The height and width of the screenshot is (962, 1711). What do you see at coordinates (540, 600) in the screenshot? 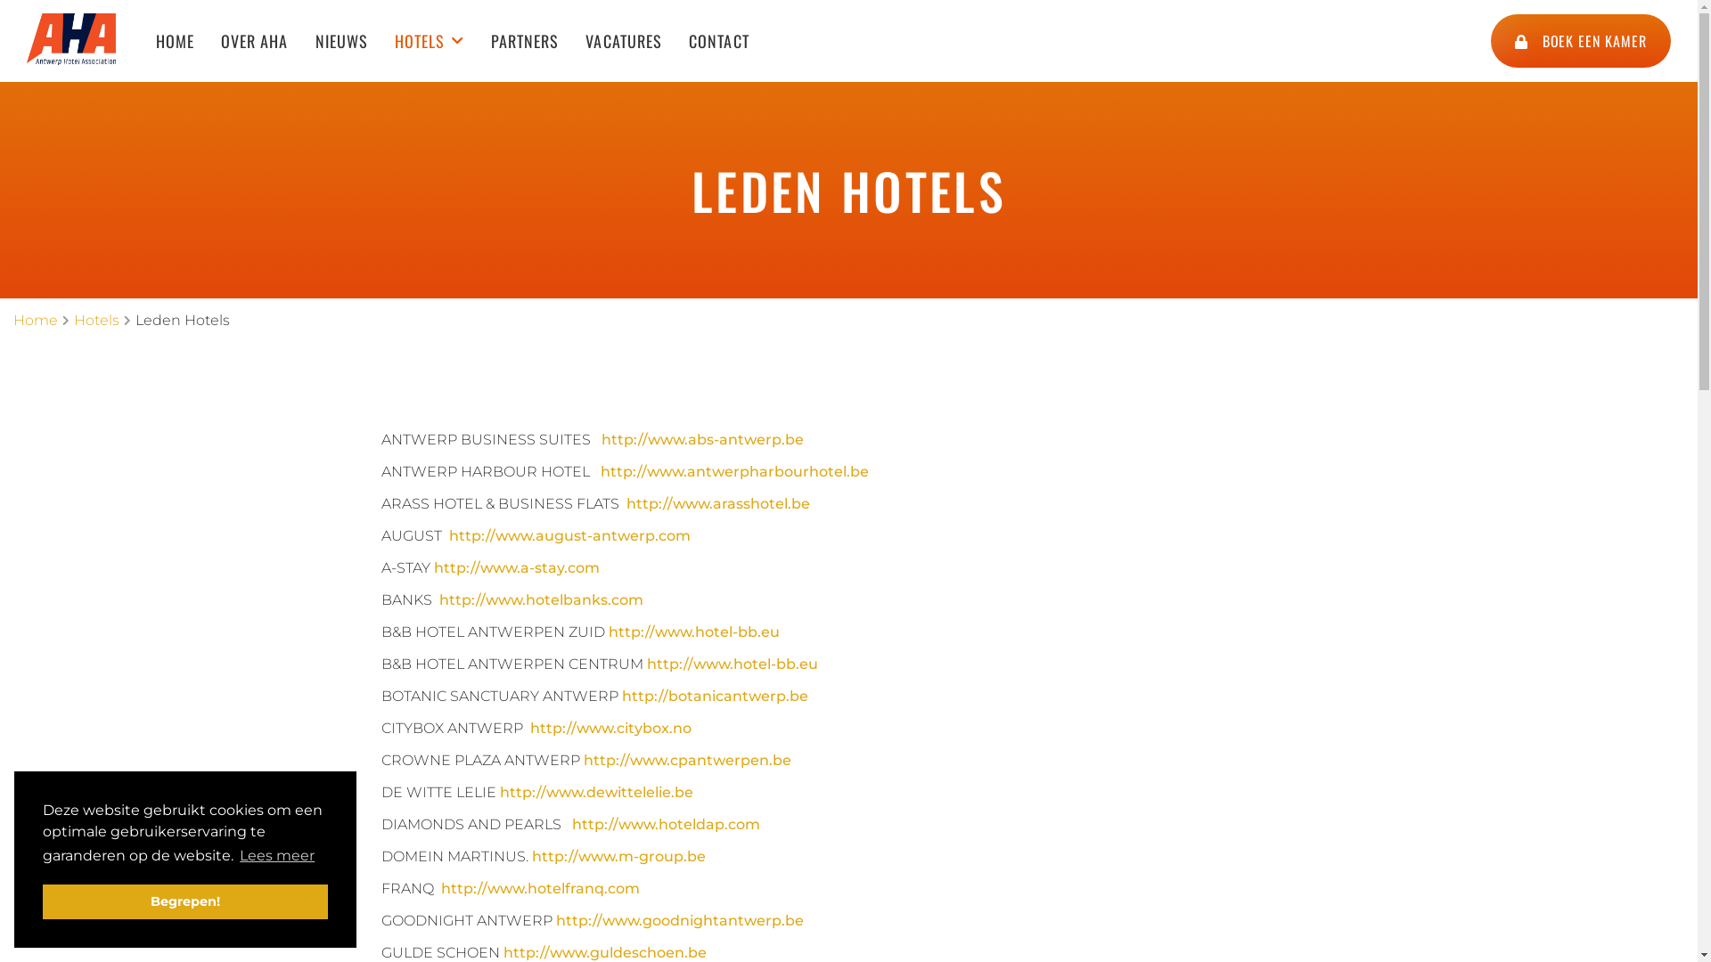
I see `http://www.hotelbanks.com` at bounding box center [540, 600].